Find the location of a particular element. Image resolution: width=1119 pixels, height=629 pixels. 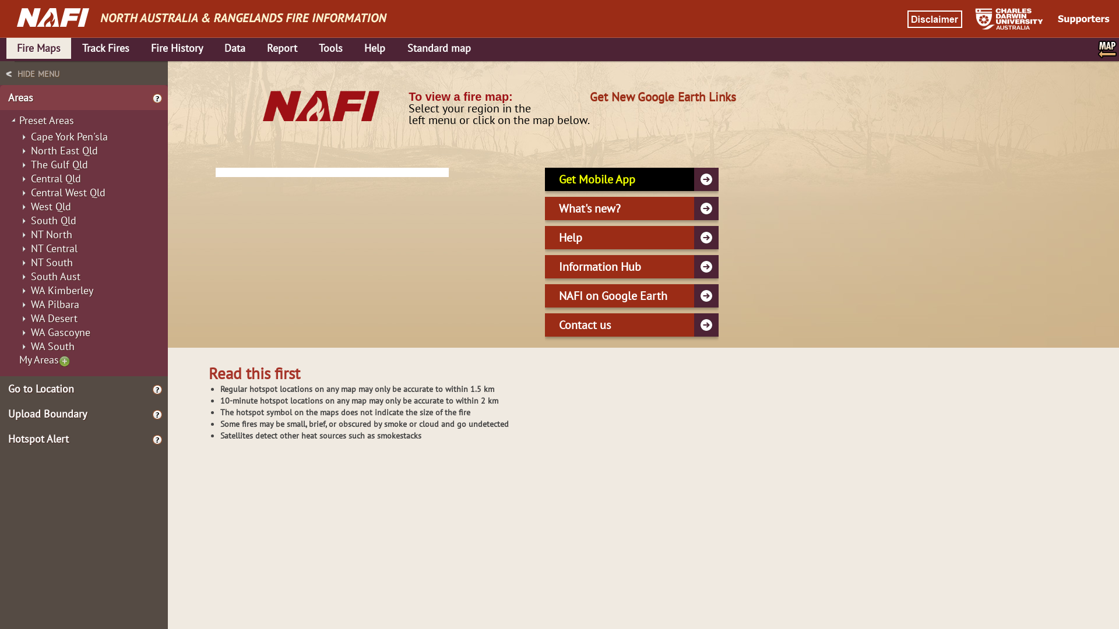

The Gulf Qld is located at coordinates (59, 161).